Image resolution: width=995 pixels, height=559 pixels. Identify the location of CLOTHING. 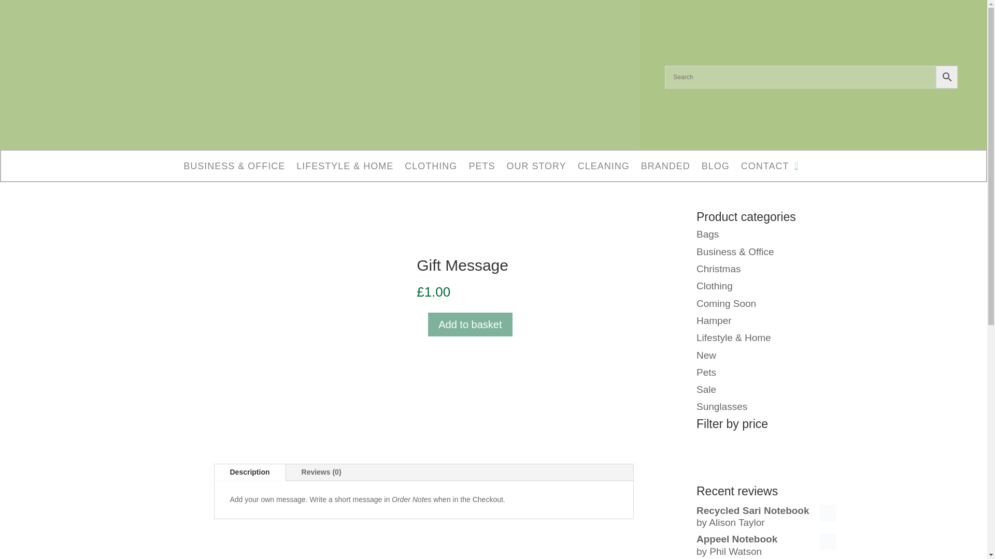
(431, 168).